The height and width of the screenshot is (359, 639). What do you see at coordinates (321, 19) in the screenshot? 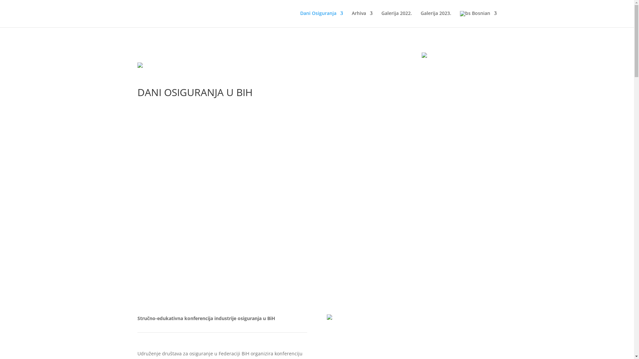
I see `Dani Osiguranja` at bounding box center [321, 19].